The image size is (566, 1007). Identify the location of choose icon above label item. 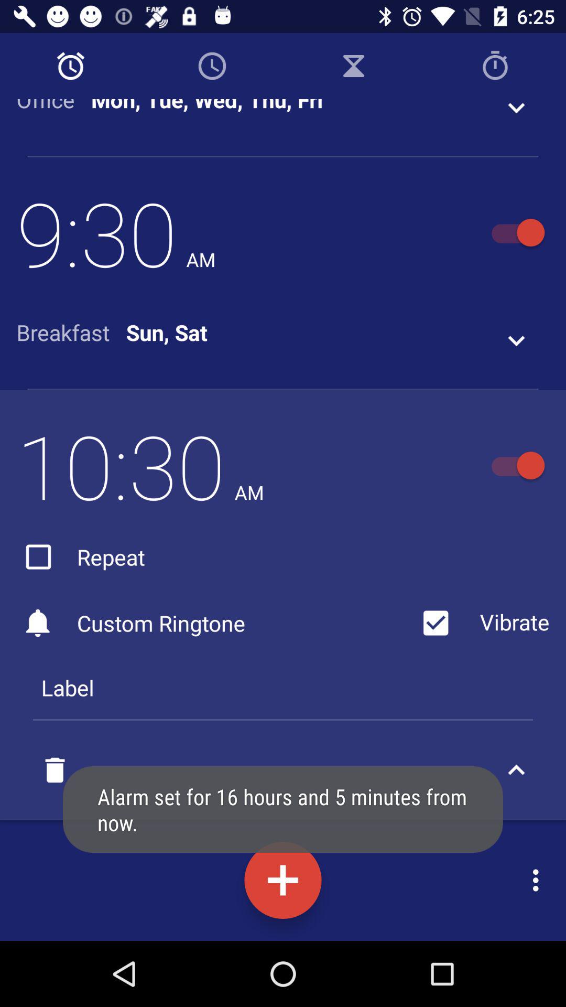
(215, 623).